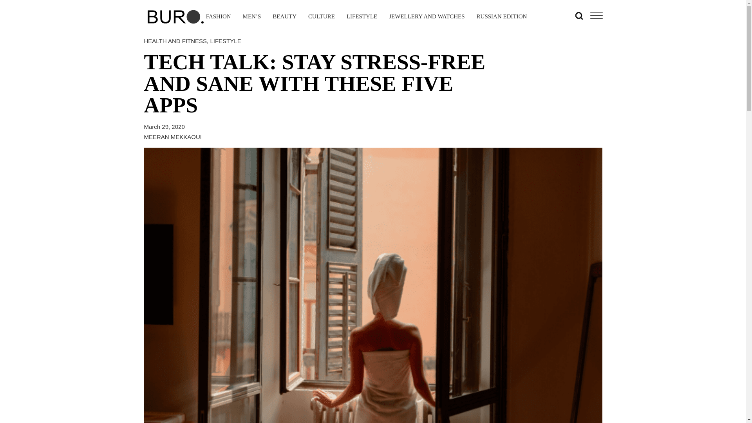  Describe the element at coordinates (284, 17) in the screenshot. I see `BEAUTY` at that location.